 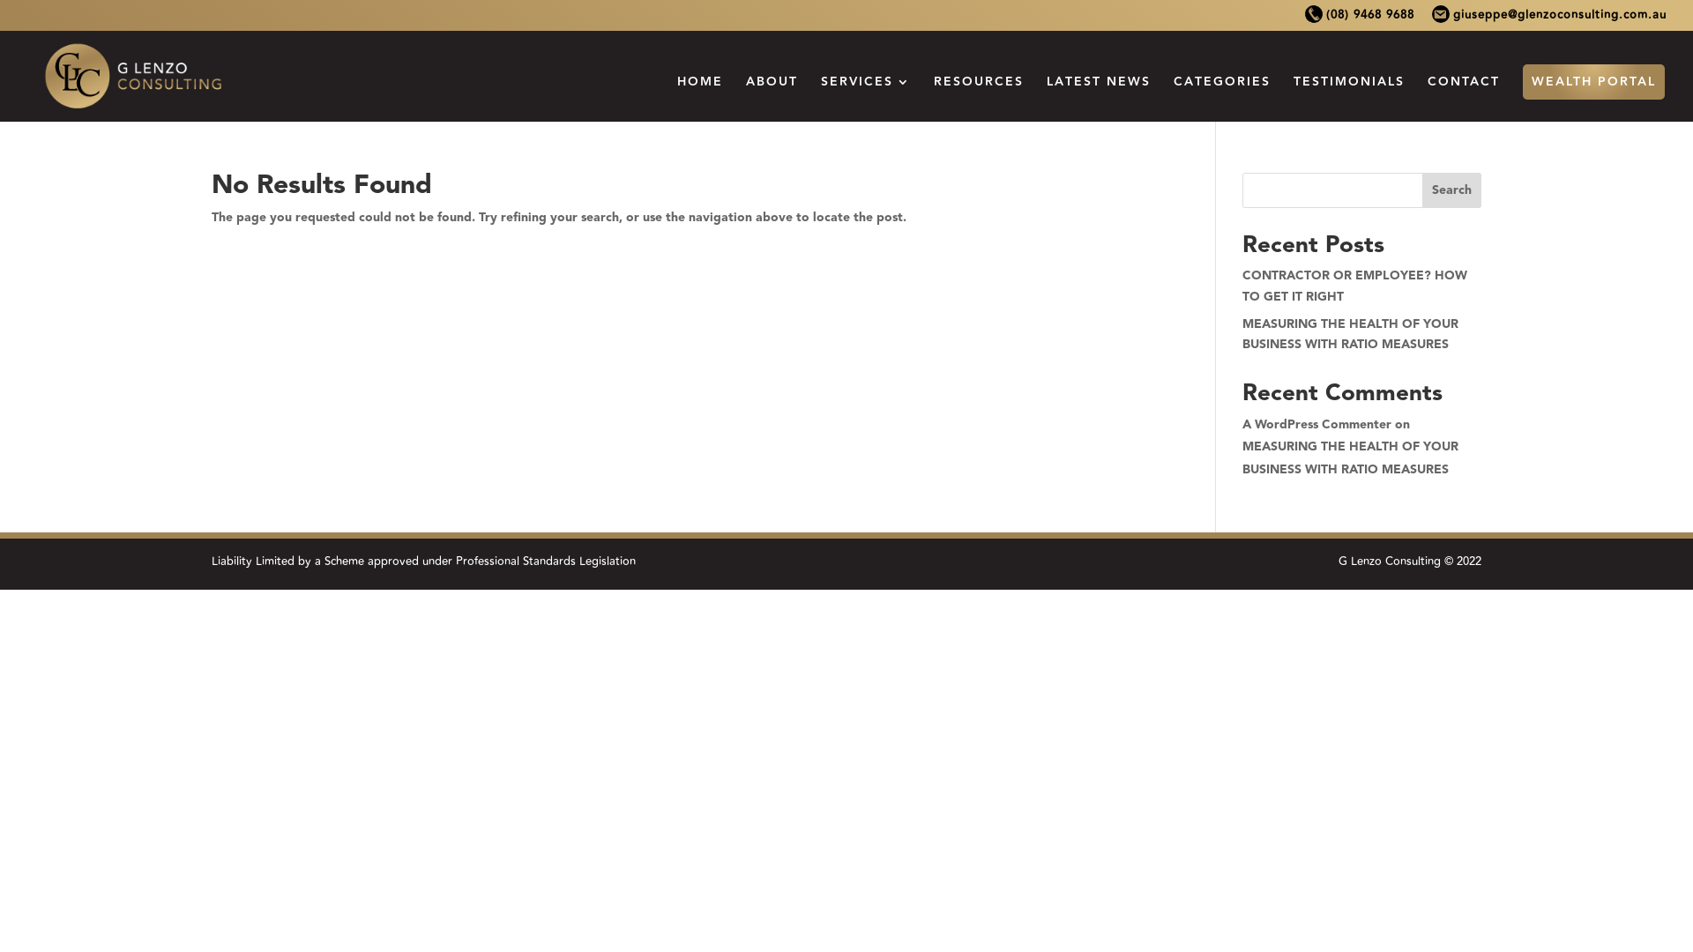 I want to click on HOME, so click(x=700, y=99).